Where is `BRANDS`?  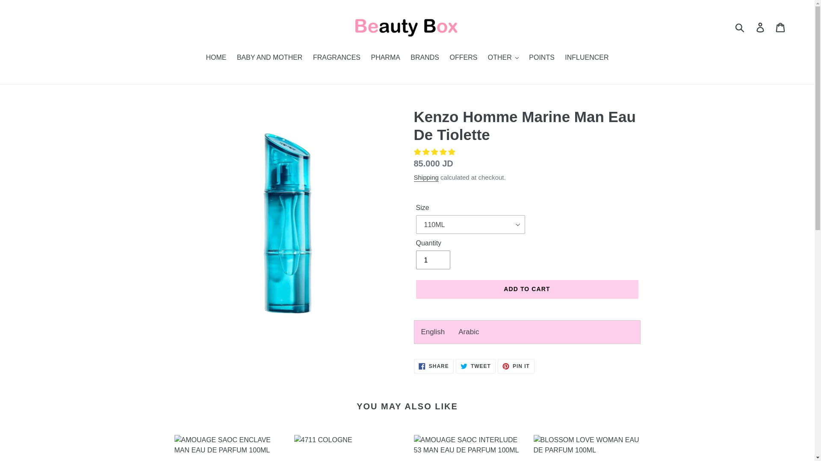 BRANDS is located at coordinates (425, 58).